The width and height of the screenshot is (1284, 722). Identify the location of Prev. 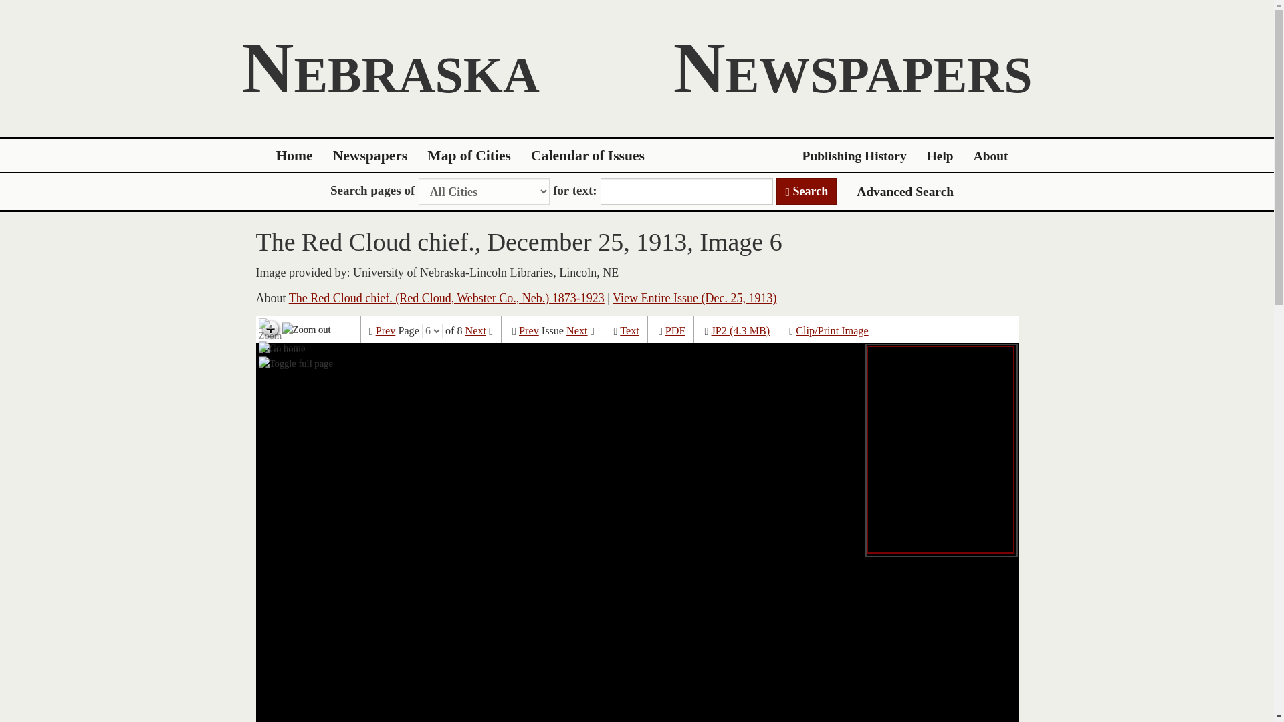
(528, 331).